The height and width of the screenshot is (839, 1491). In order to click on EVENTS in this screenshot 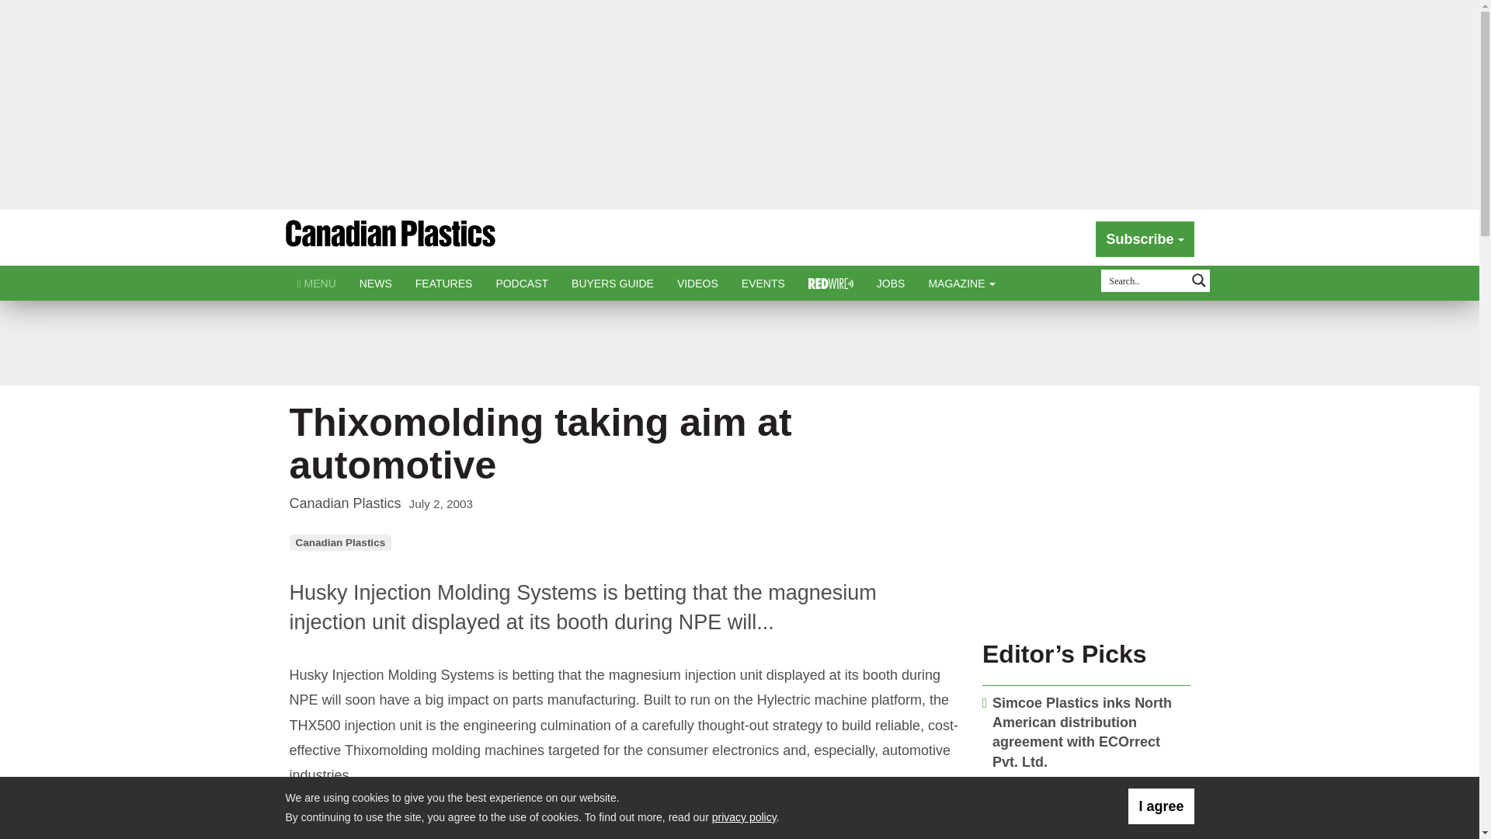, I will do `click(763, 283)`.